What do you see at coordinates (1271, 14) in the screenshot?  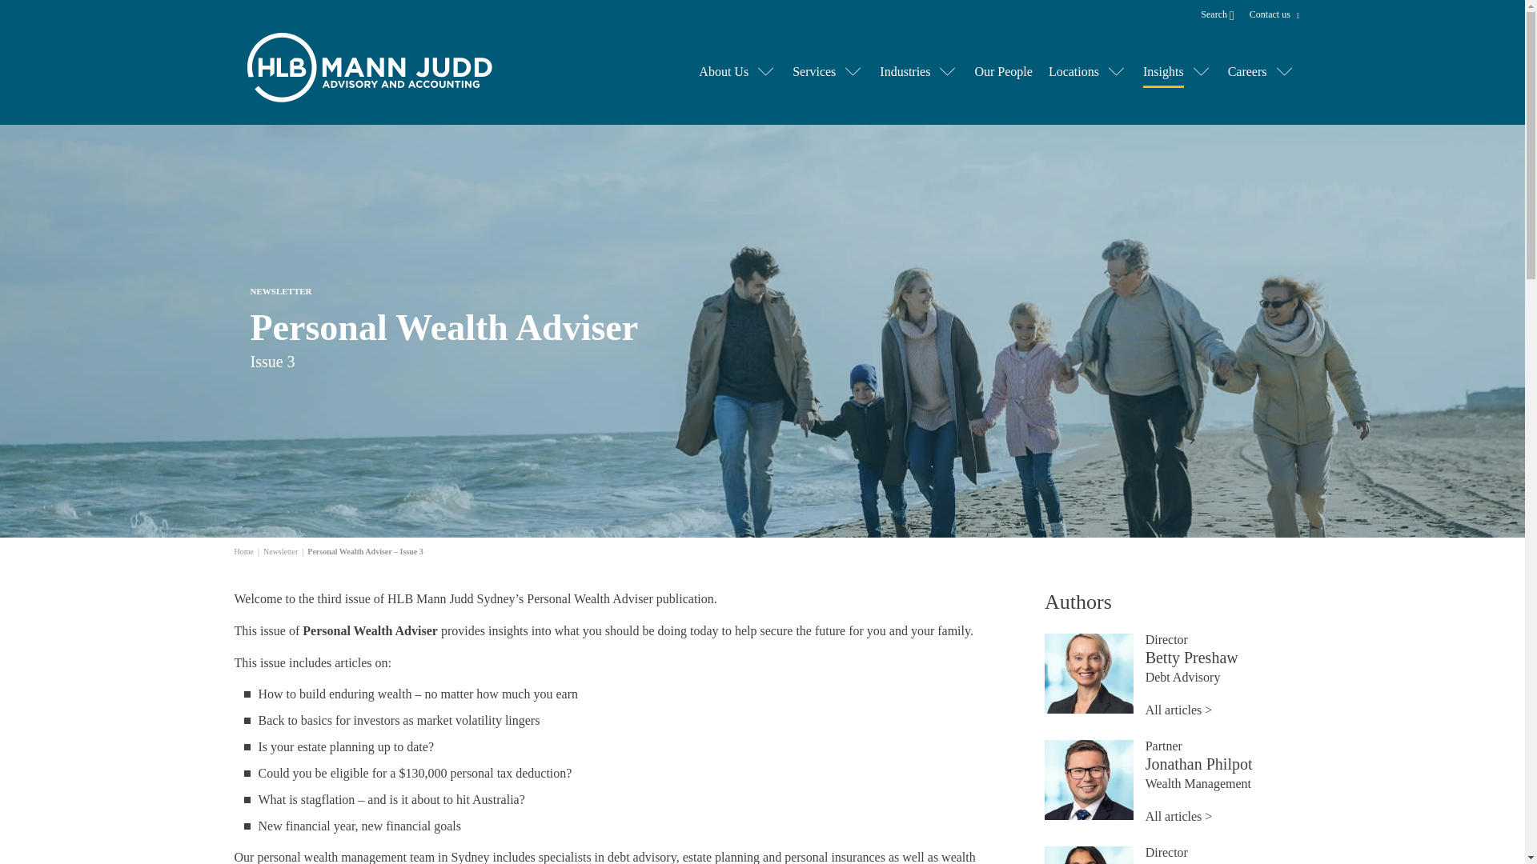 I see `Contact us` at bounding box center [1271, 14].